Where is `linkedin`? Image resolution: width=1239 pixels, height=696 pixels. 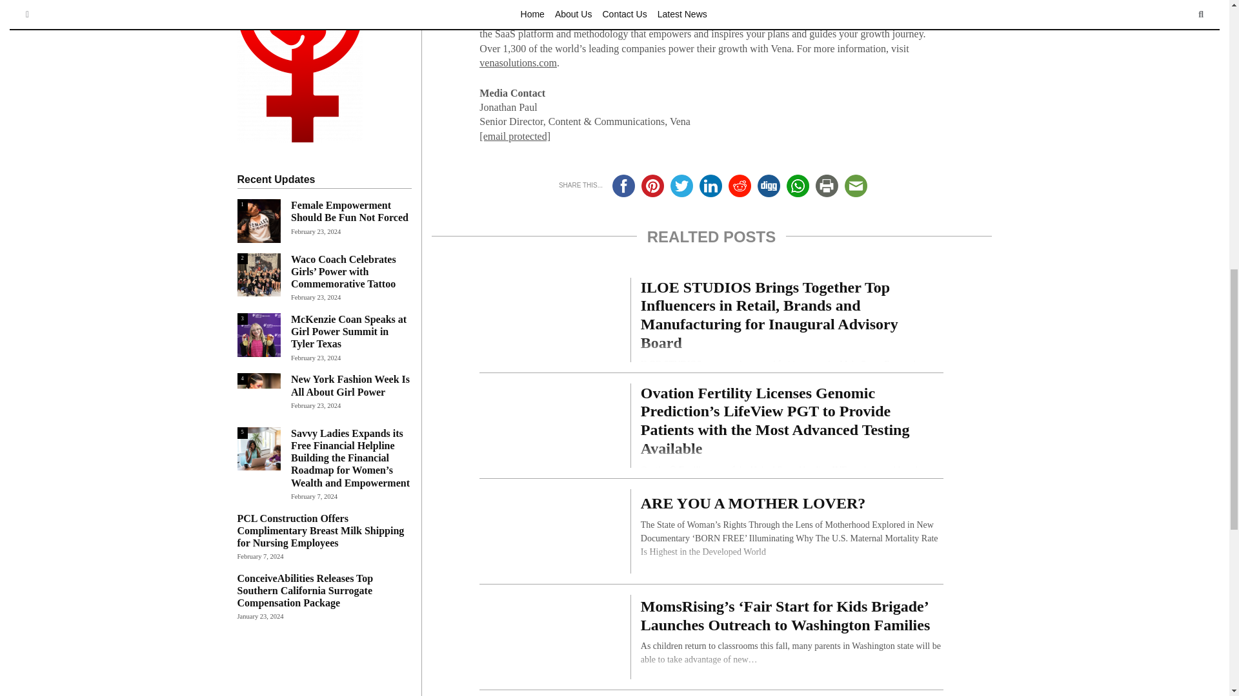
linkedin is located at coordinates (711, 186).